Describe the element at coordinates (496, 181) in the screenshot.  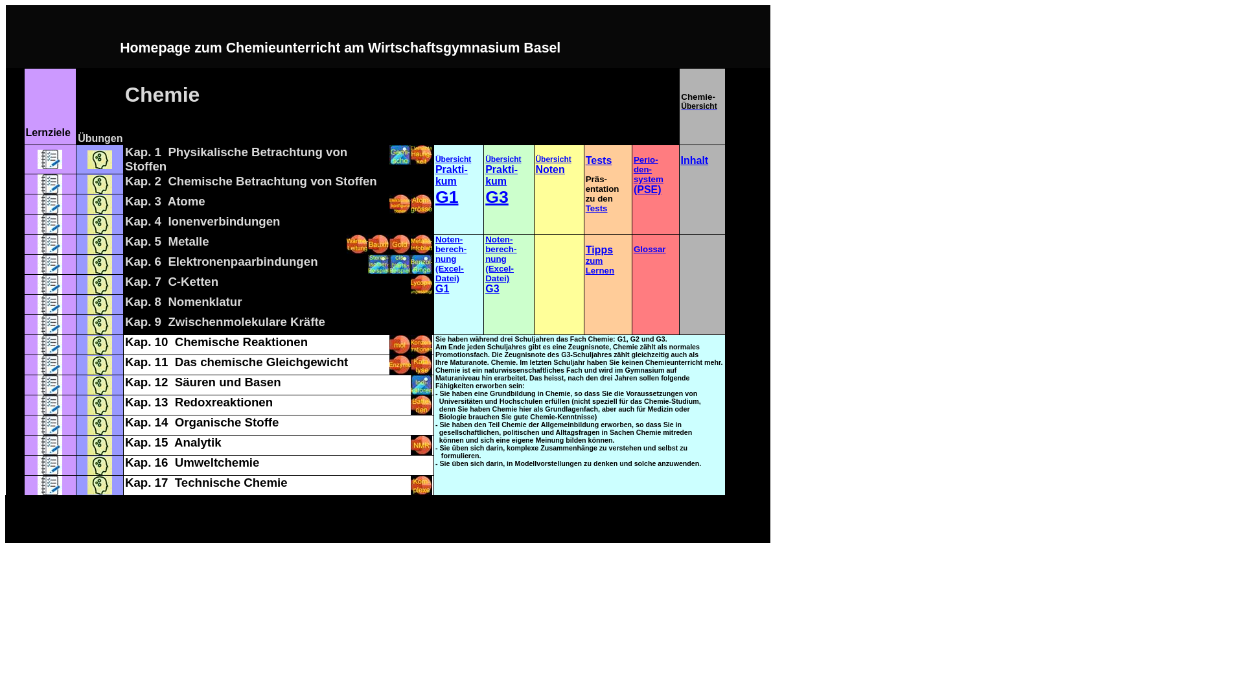
I see `kum` at that location.